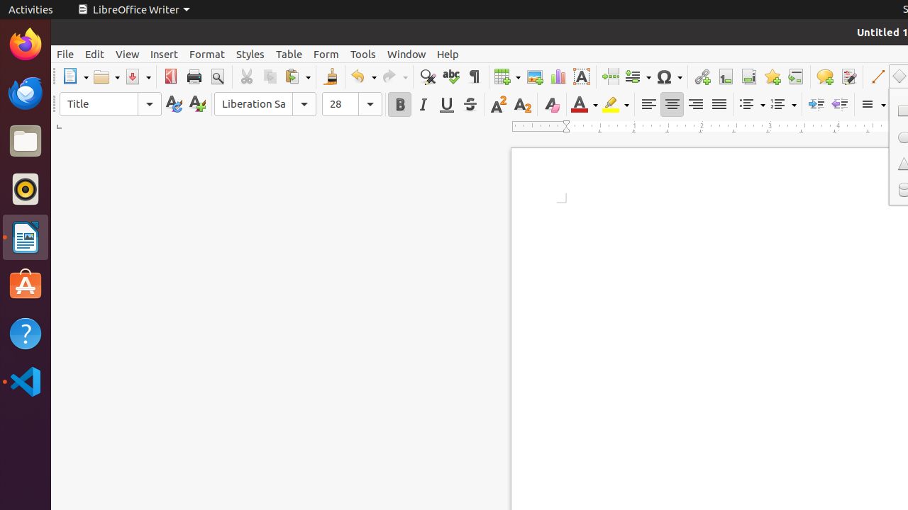 The image size is (908, 510). Describe the element at coordinates (648, 105) in the screenshot. I see `Left` at that location.